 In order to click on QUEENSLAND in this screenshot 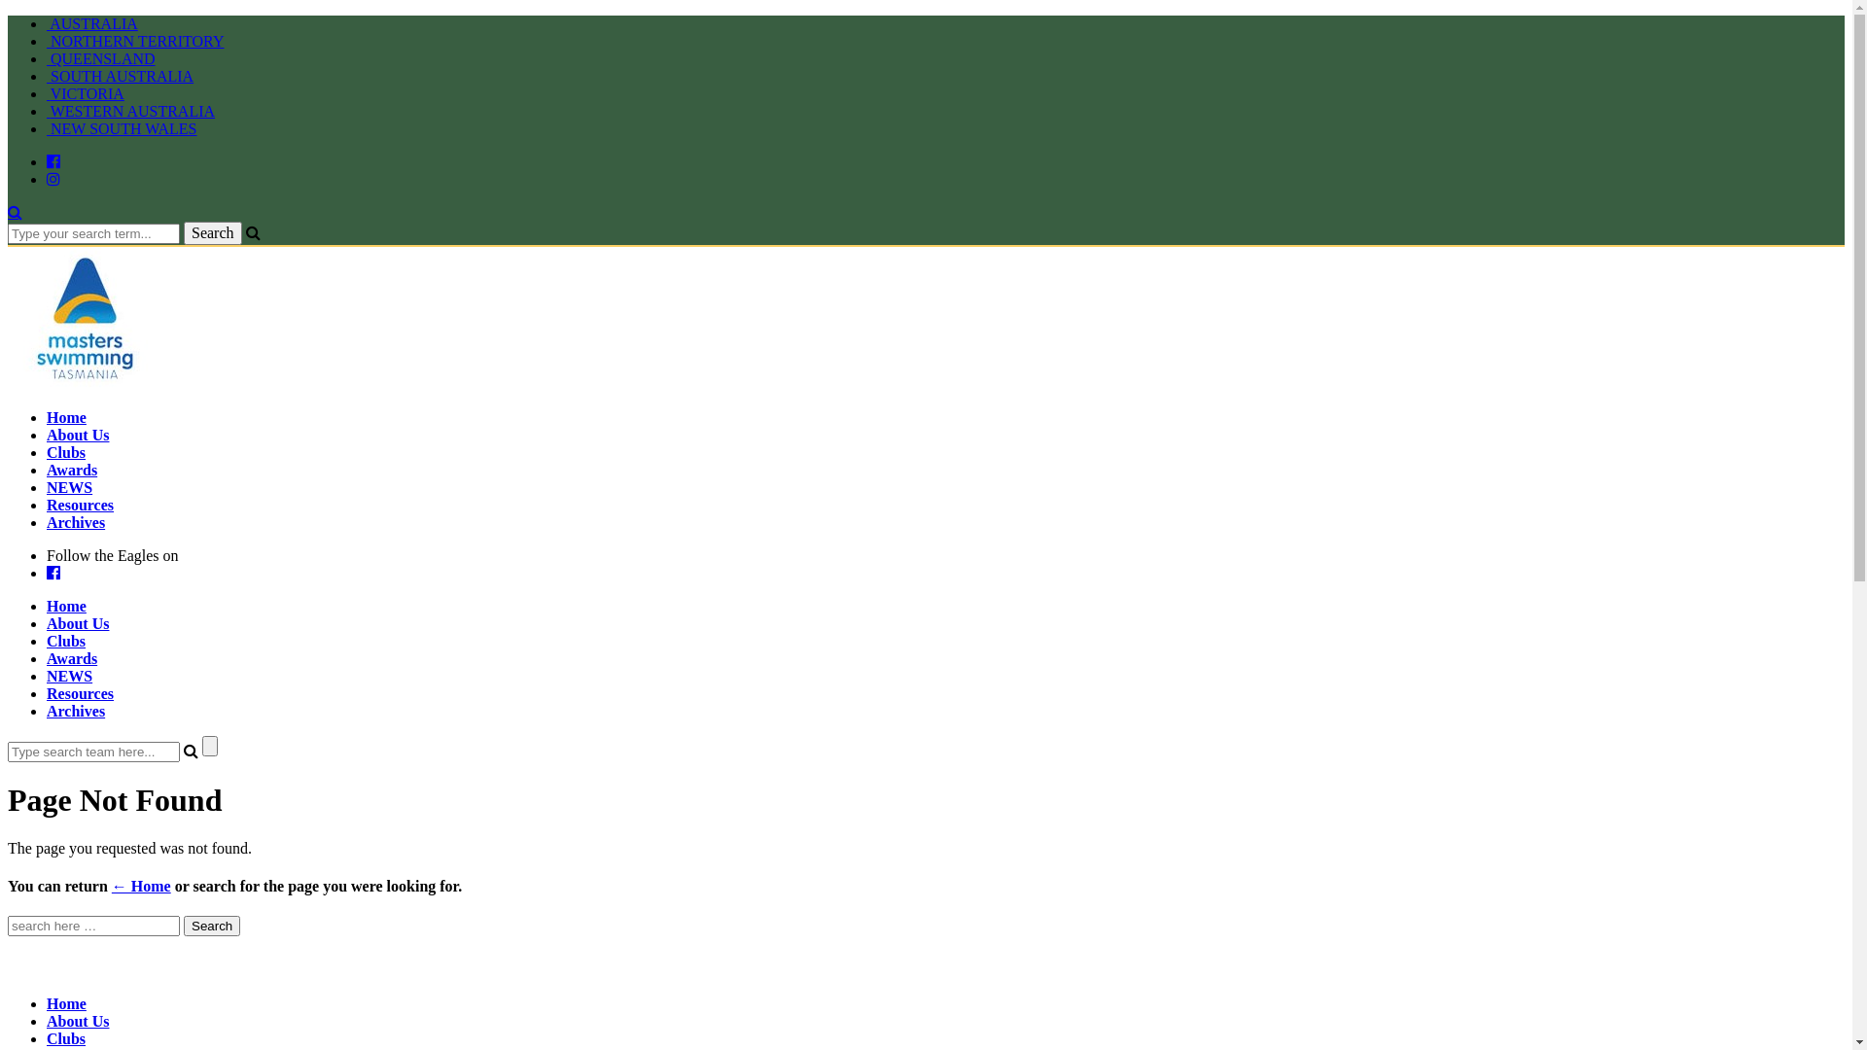, I will do `click(101, 58)`.